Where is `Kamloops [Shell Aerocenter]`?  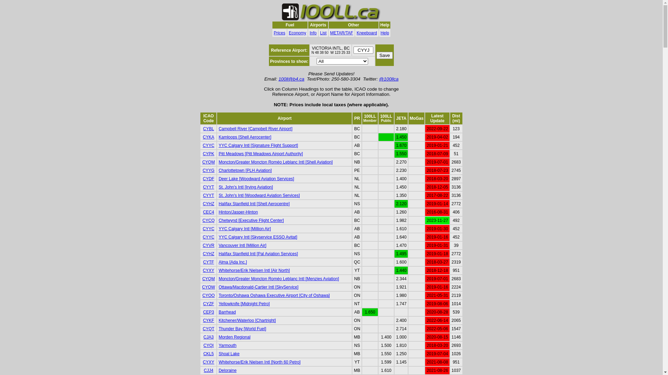
Kamloops [Shell Aerocenter] is located at coordinates (245, 137).